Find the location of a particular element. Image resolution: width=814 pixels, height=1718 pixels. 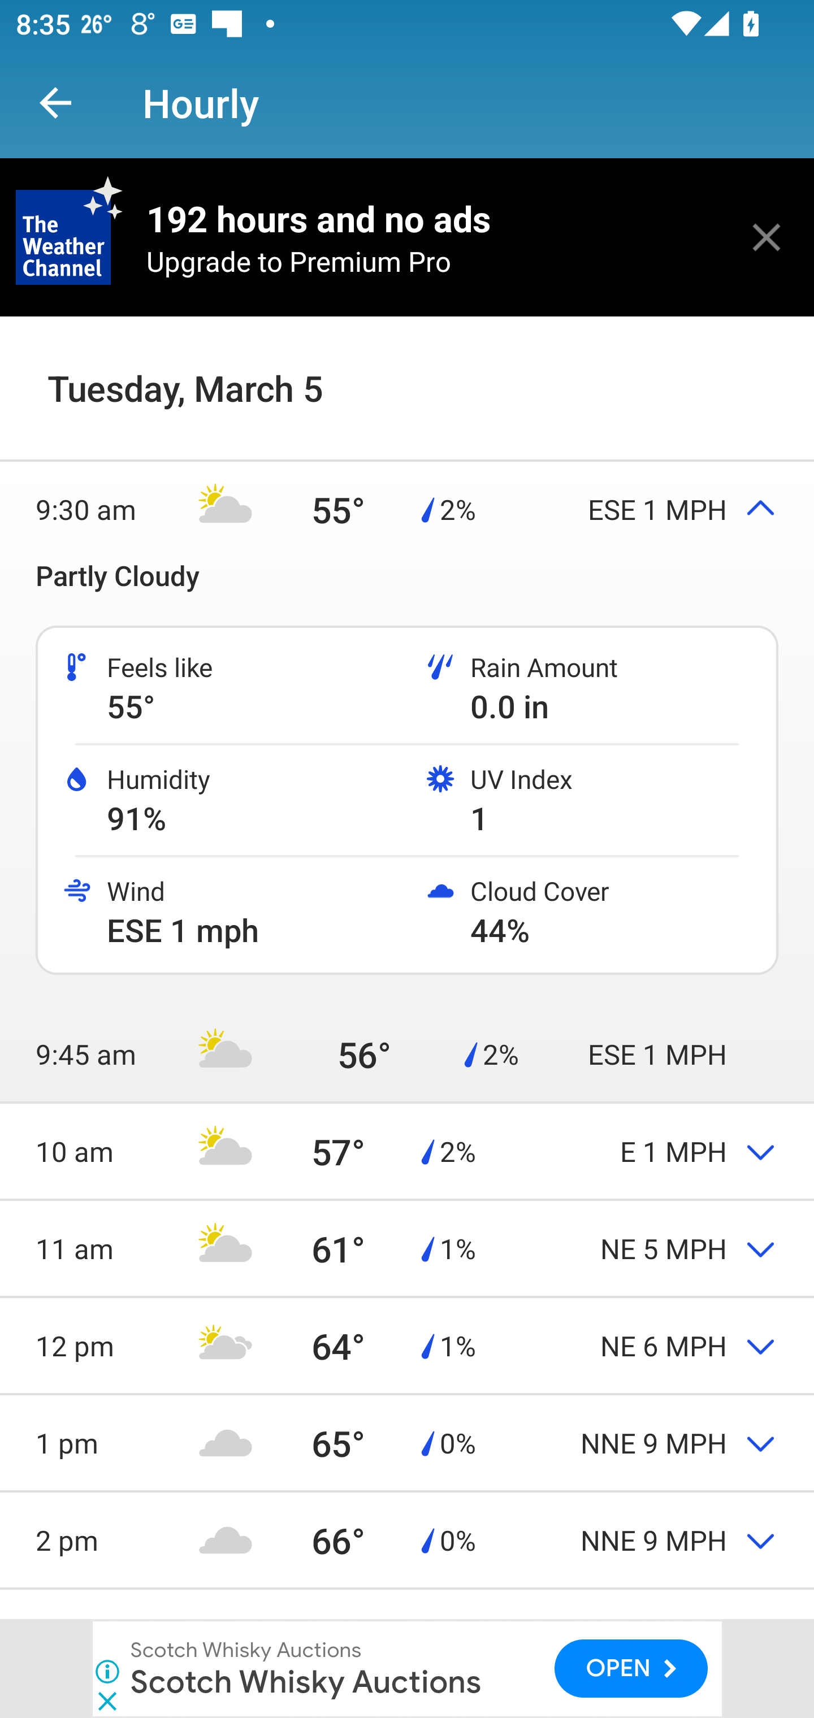

Scotch Whisky Auctions is located at coordinates (306, 1681).